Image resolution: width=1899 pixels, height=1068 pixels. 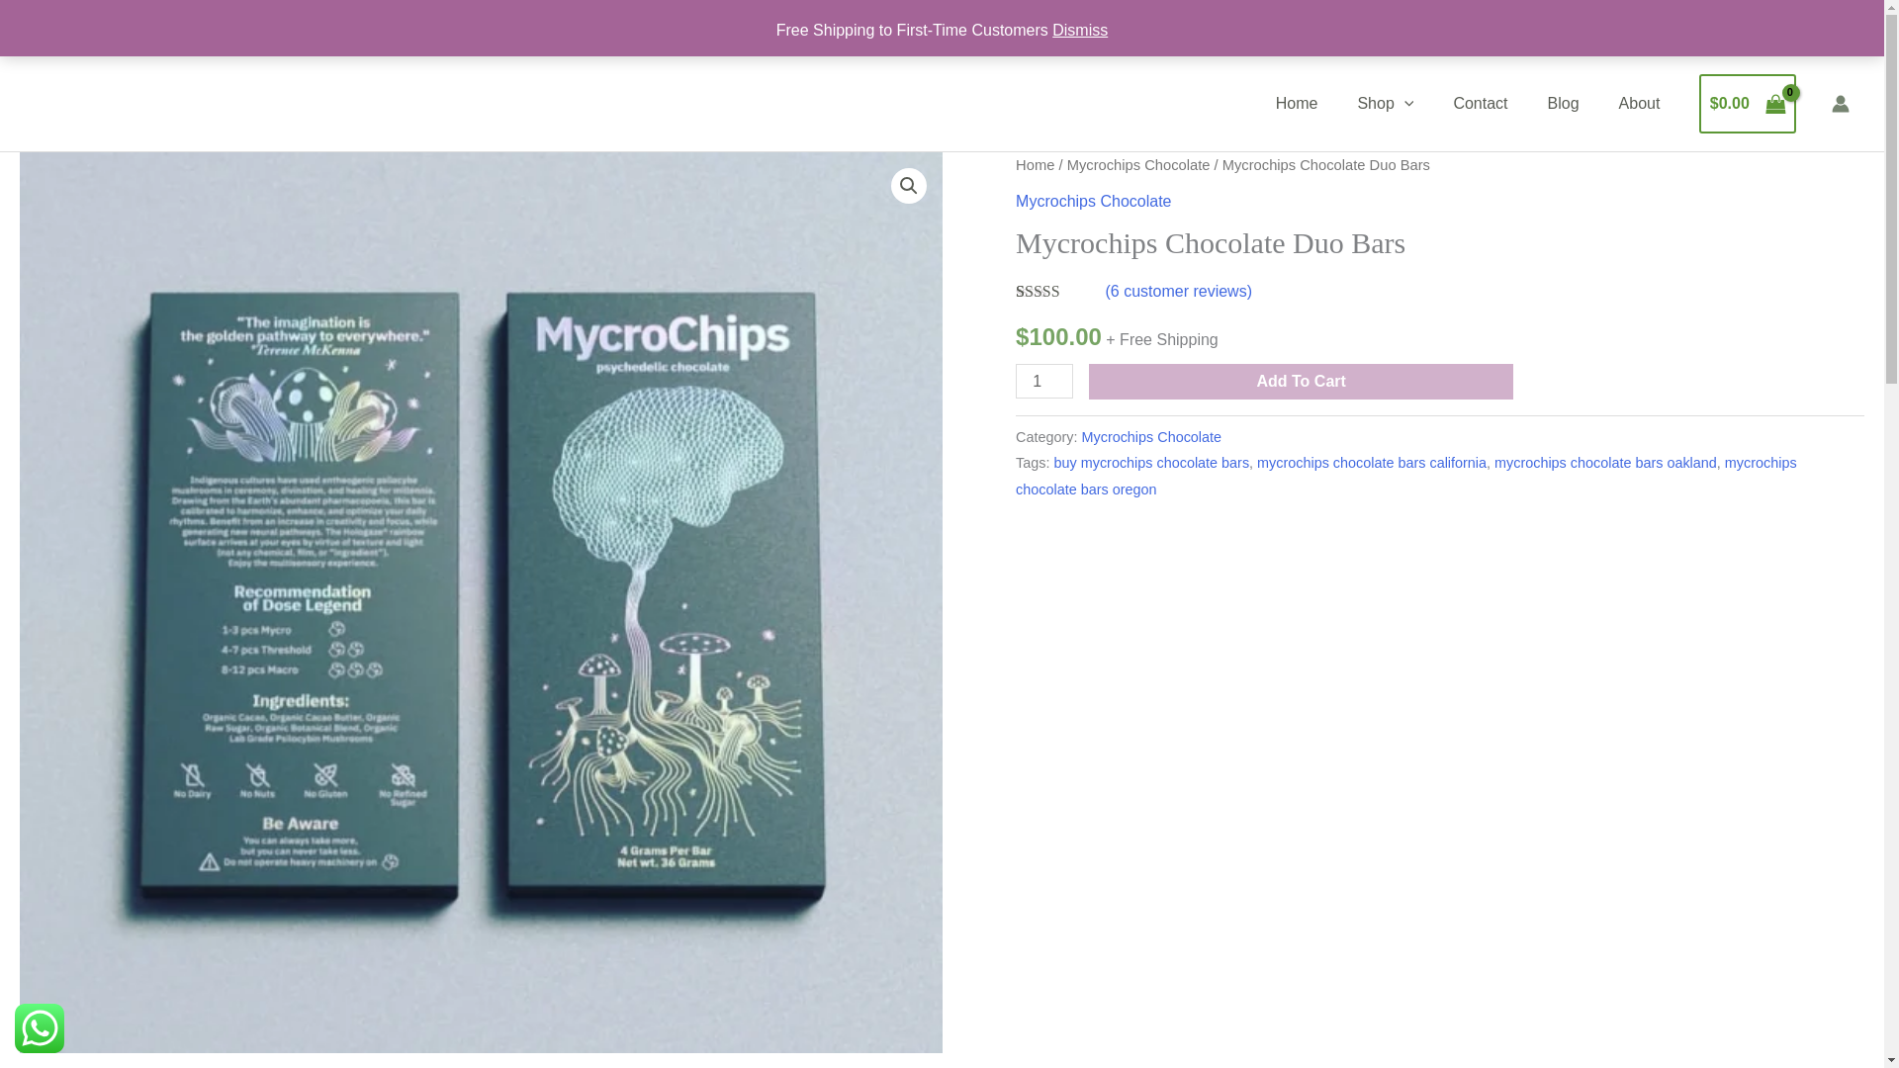 I want to click on Mycrochips Chocolate, so click(x=1094, y=201).